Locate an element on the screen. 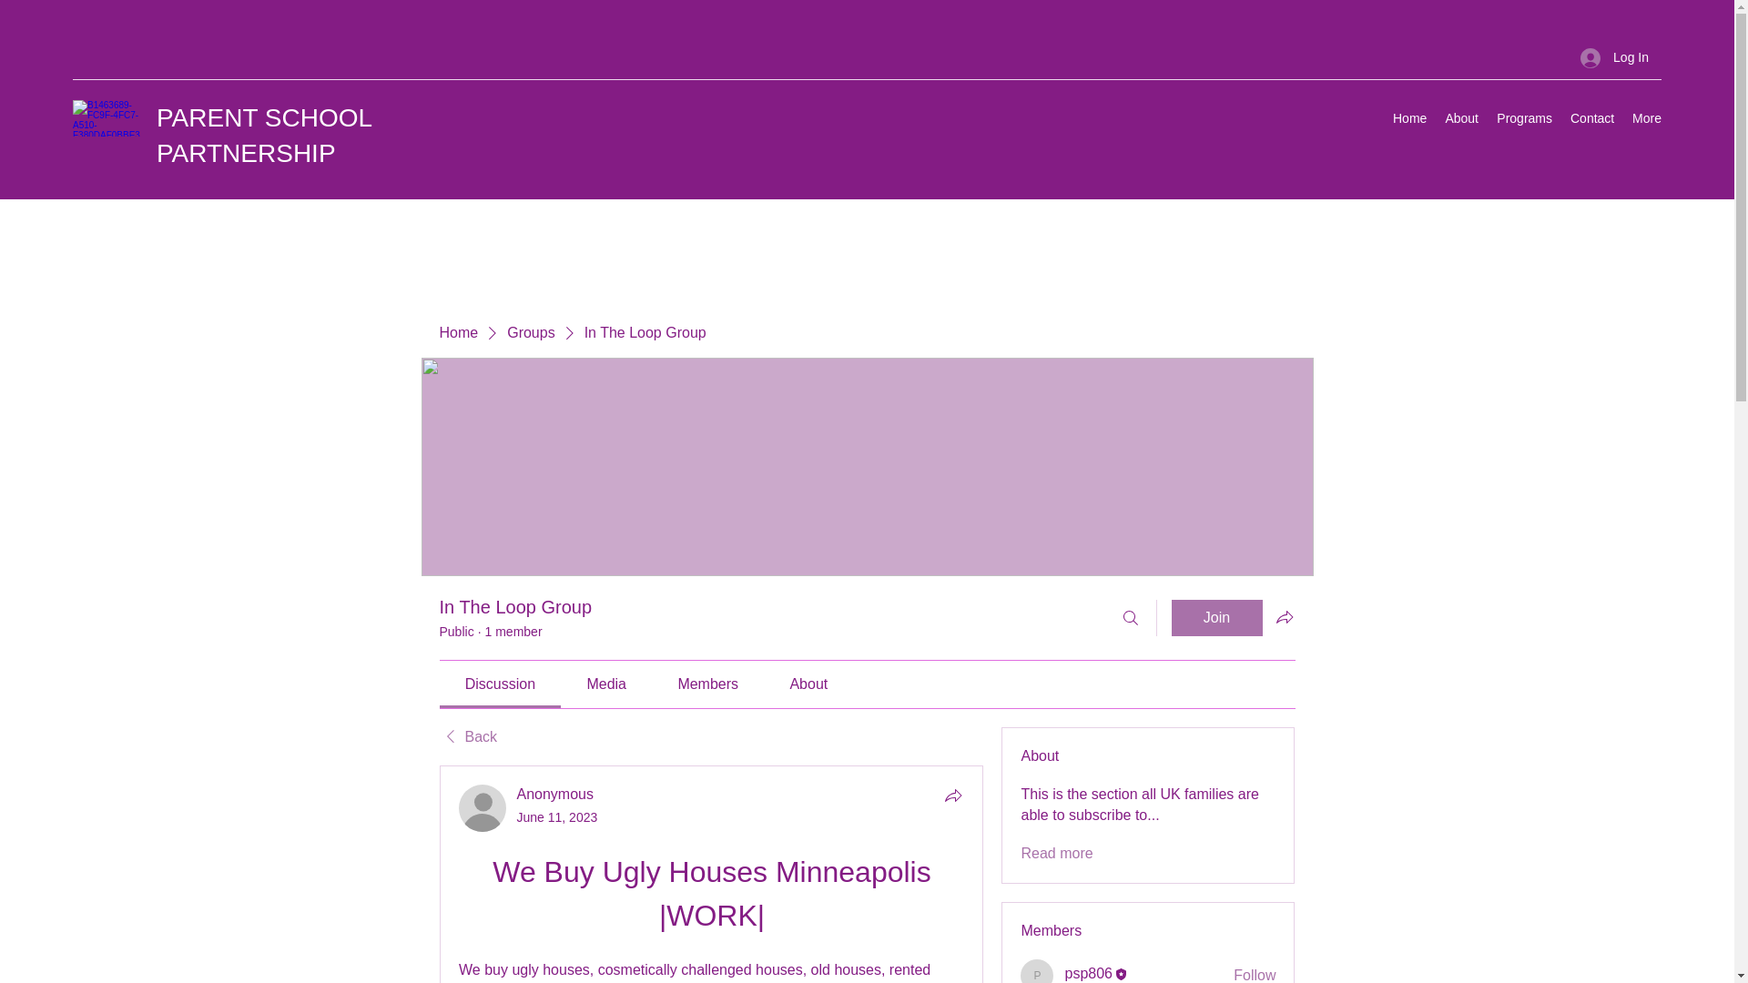 Image resolution: width=1748 pixels, height=983 pixels. Join is located at coordinates (1216, 617).